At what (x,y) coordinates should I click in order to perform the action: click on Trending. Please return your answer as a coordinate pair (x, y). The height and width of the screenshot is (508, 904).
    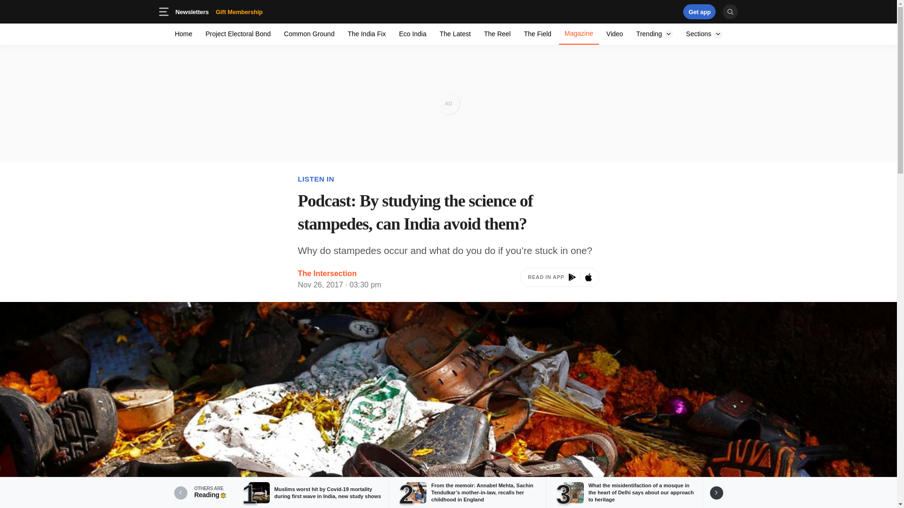
    Looking at the image, I should click on (537, 34).